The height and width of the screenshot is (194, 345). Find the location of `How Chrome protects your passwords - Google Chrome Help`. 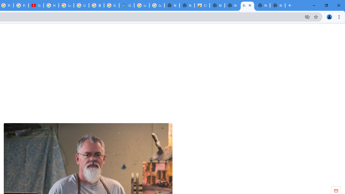

How Chrome protects your passwords - Google Chrome Help is located at coordinates (51, 5).